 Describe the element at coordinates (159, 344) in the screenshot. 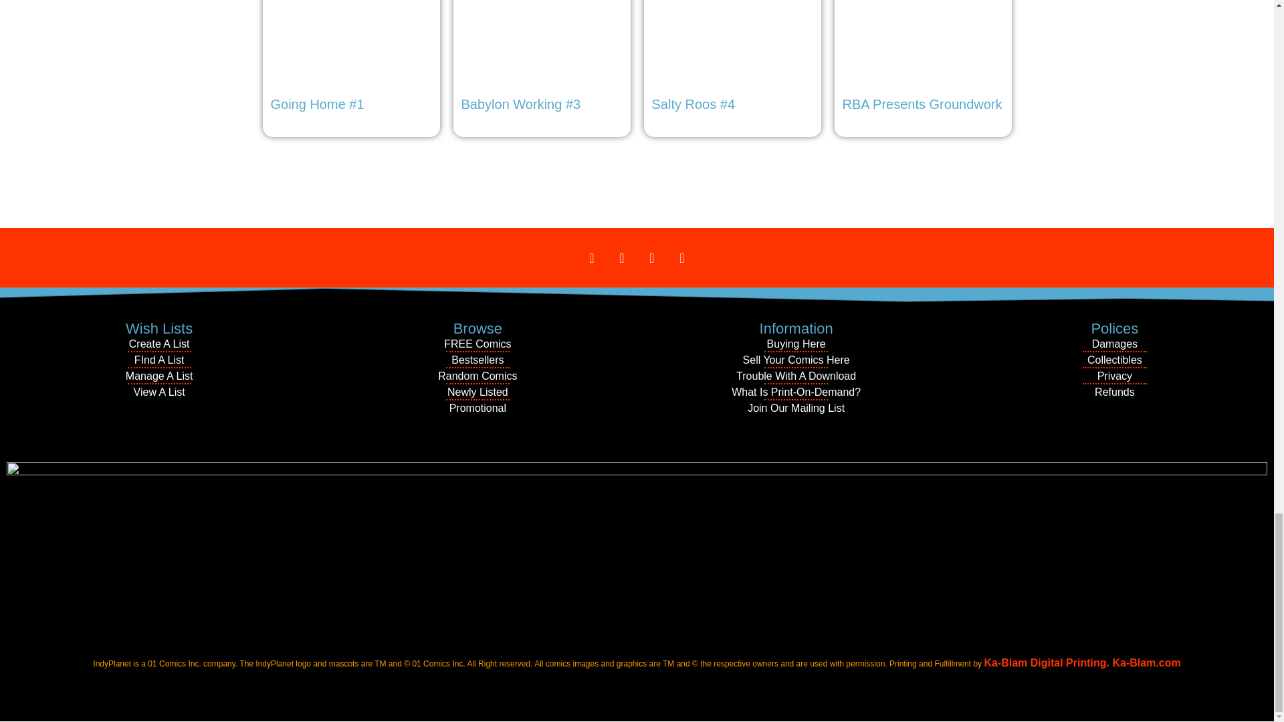

I see `Create A List` at that location.